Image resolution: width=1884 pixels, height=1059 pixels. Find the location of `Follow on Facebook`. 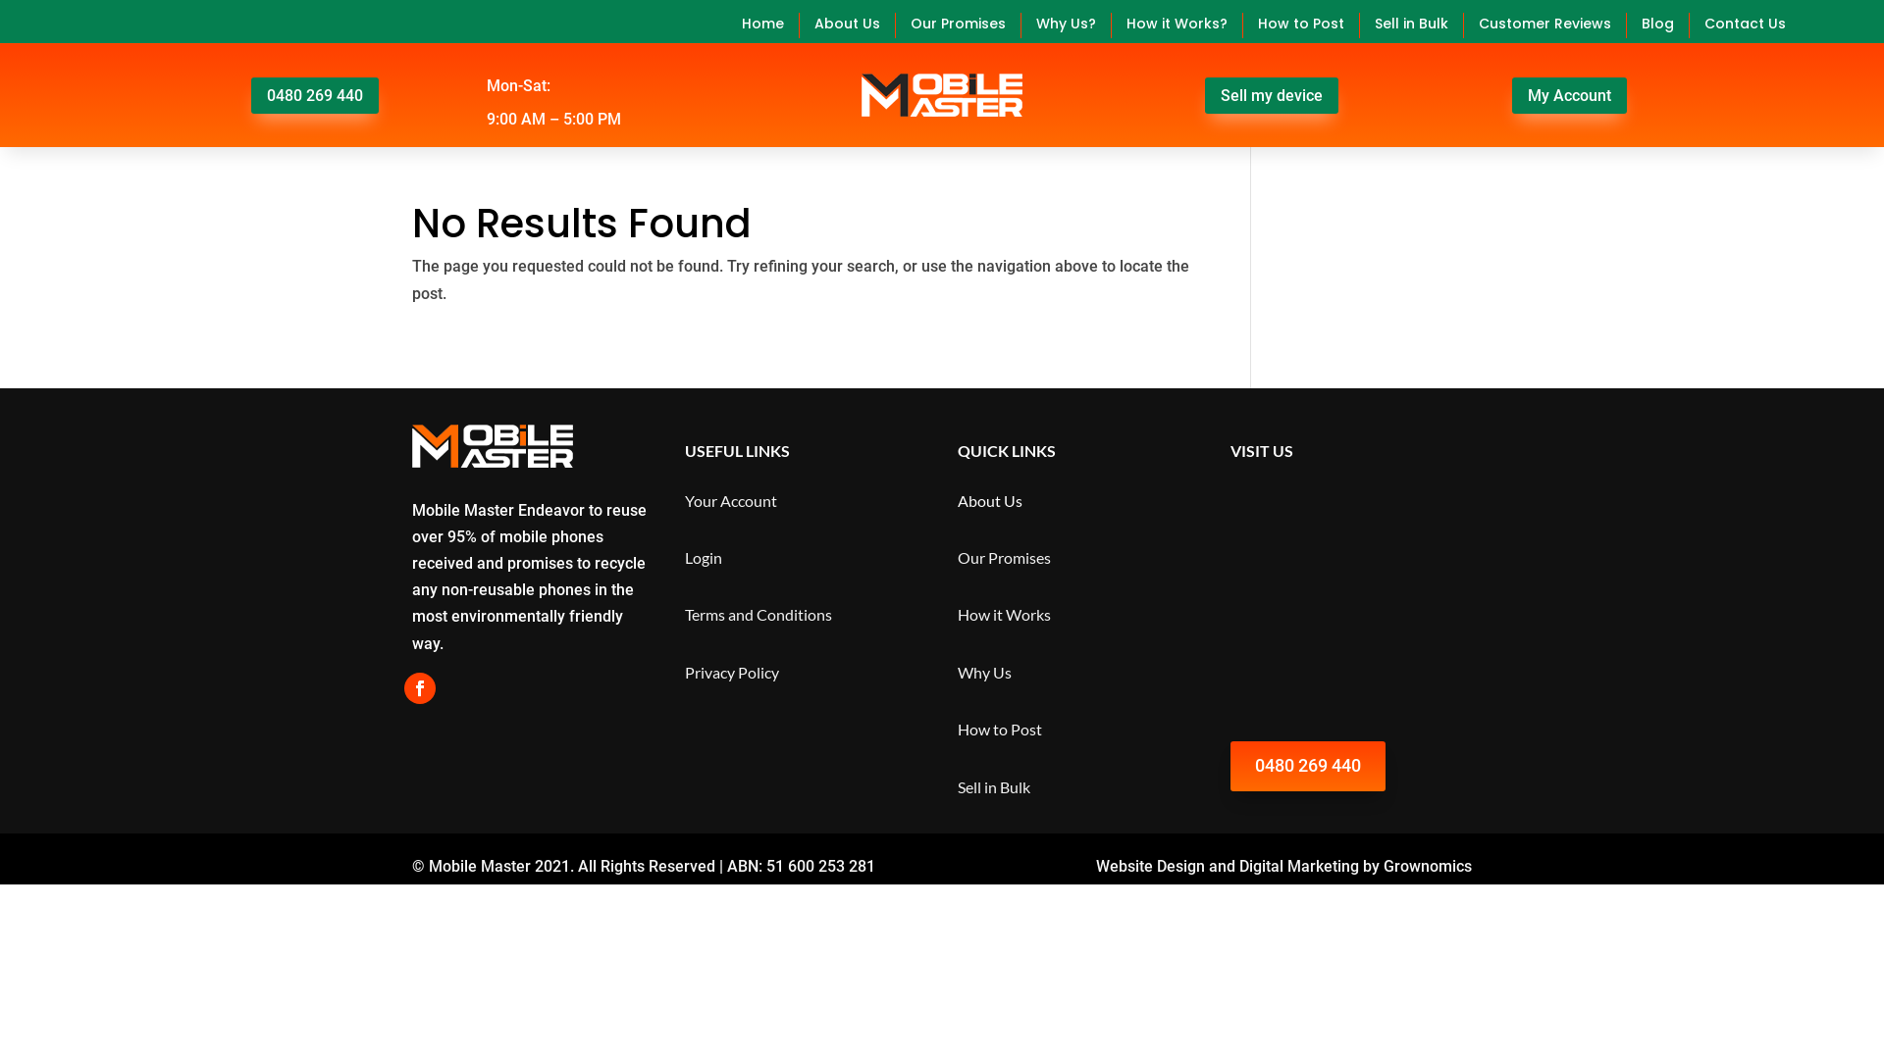

Follow on Facebook is located at coordinates (420, 688).